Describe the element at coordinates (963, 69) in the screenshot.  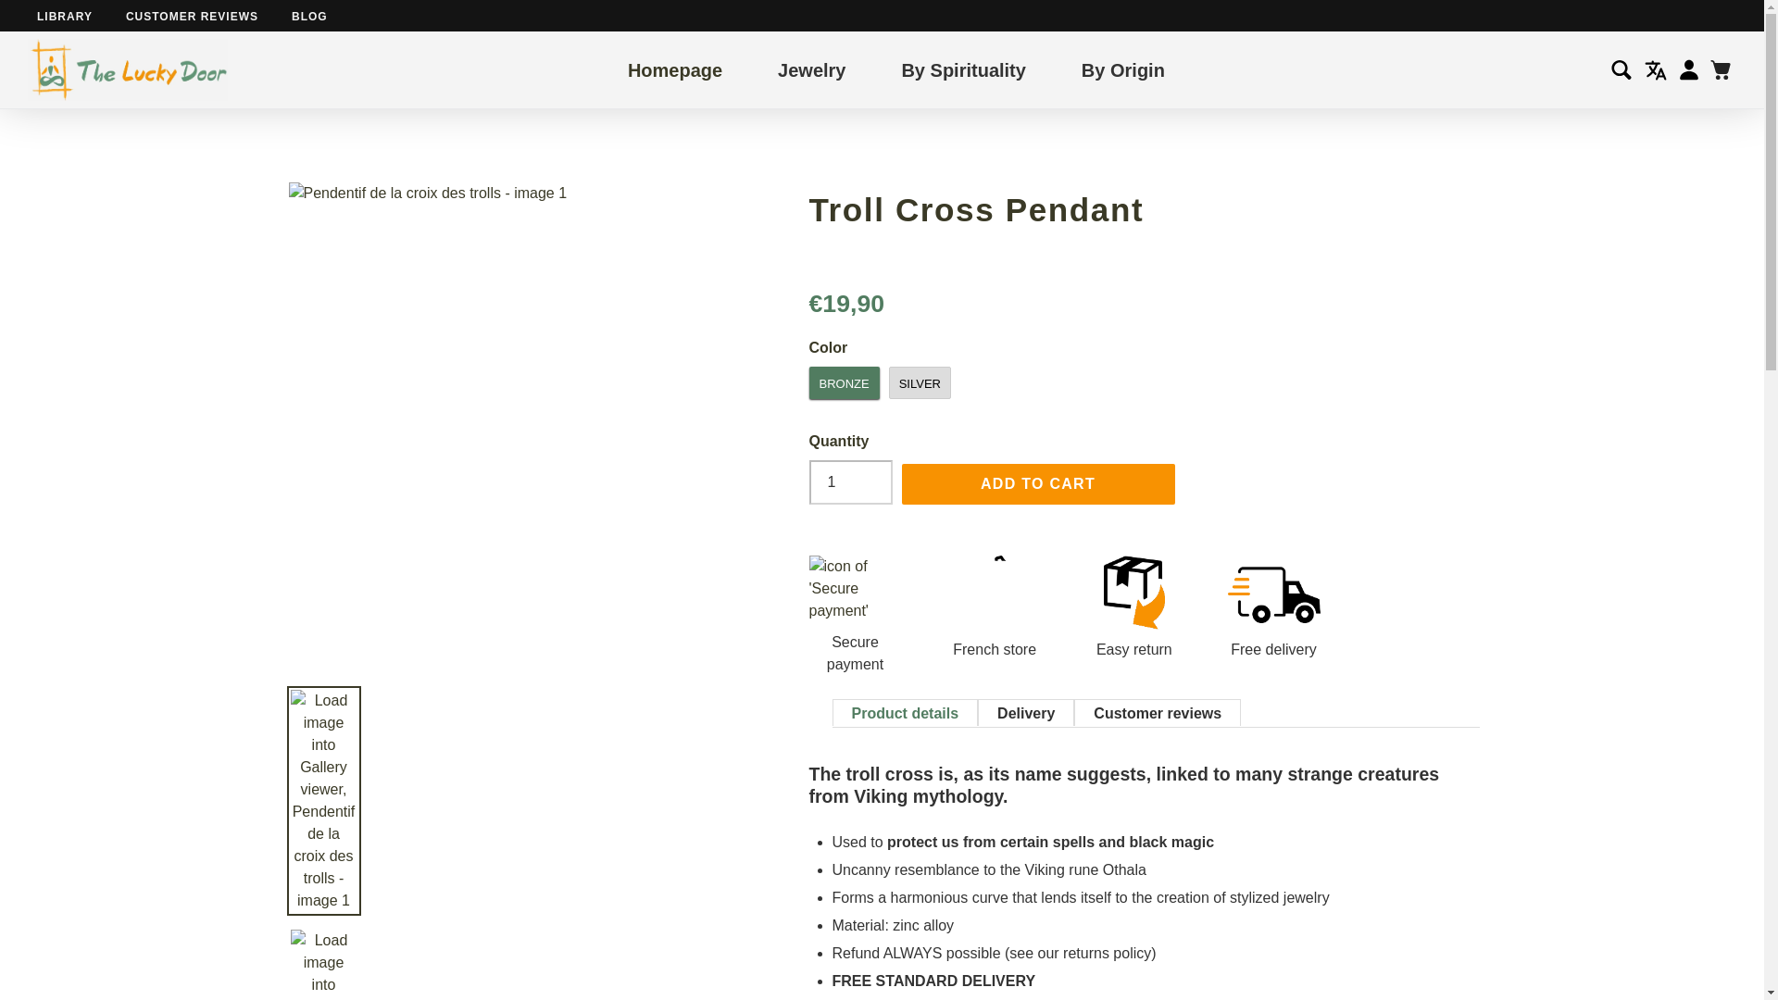
I see `By Spirituality` at that location.